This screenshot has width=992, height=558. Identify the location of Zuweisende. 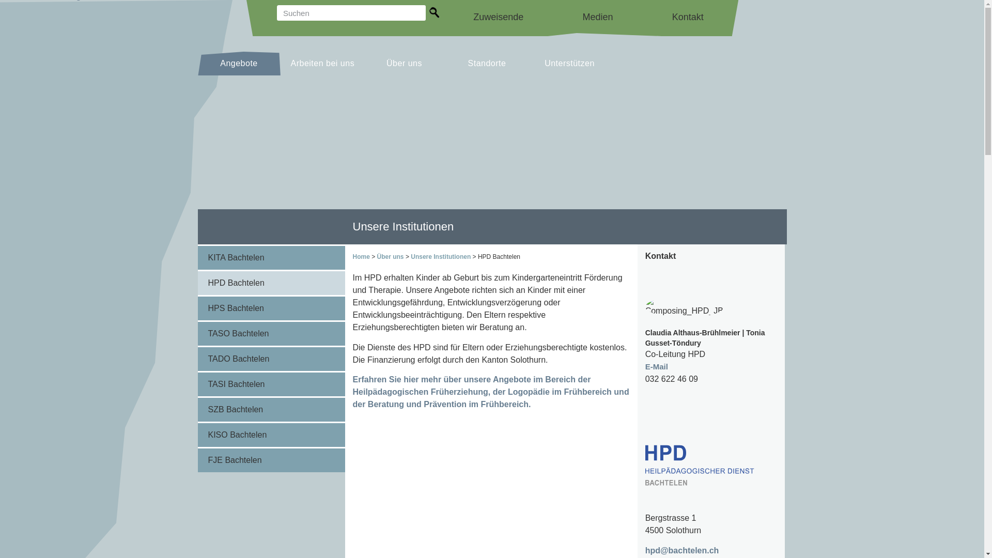
(498, 17).